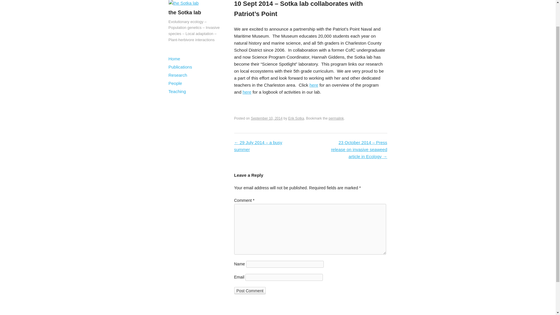  I want to click on Post Comment, so click(250, 290).